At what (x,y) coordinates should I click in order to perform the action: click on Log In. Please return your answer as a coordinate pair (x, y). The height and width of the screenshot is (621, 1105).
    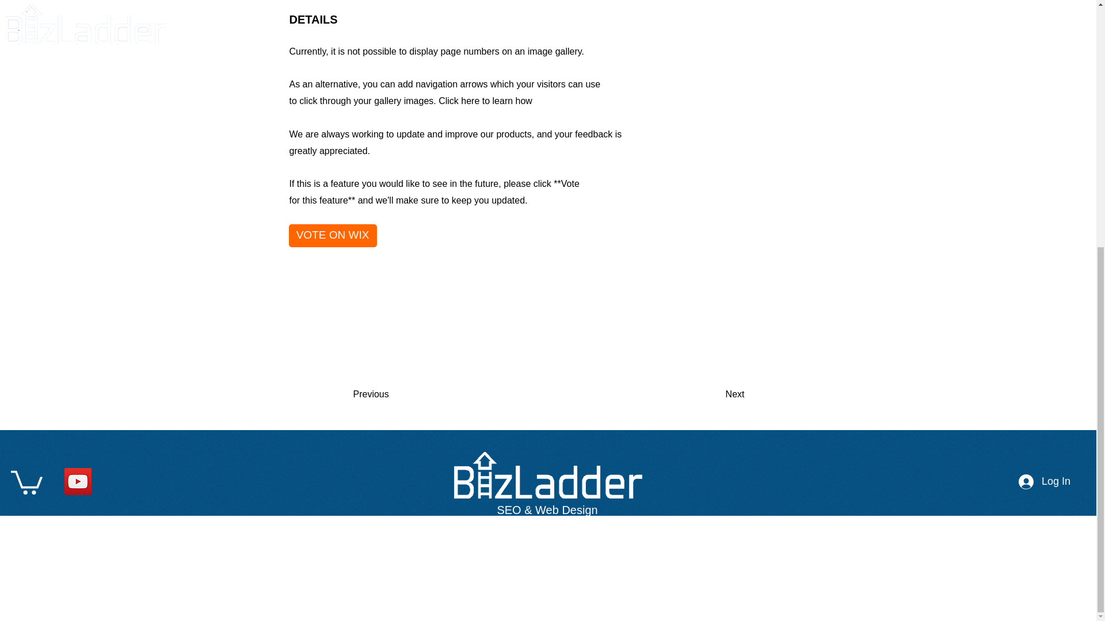
    Looking at the image, I should click on (1044, 482).